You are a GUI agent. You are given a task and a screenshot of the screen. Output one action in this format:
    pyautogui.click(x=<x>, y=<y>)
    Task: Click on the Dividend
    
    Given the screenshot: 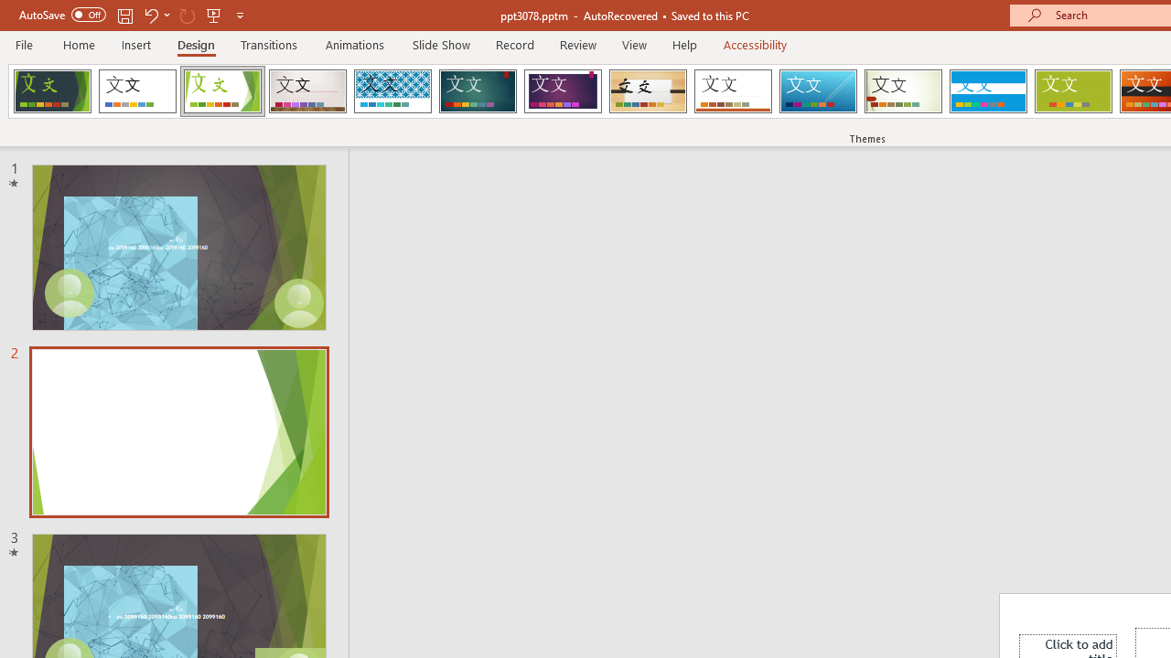 What is the action you would take?
    pyautogui.click(x=52, y=91)
    